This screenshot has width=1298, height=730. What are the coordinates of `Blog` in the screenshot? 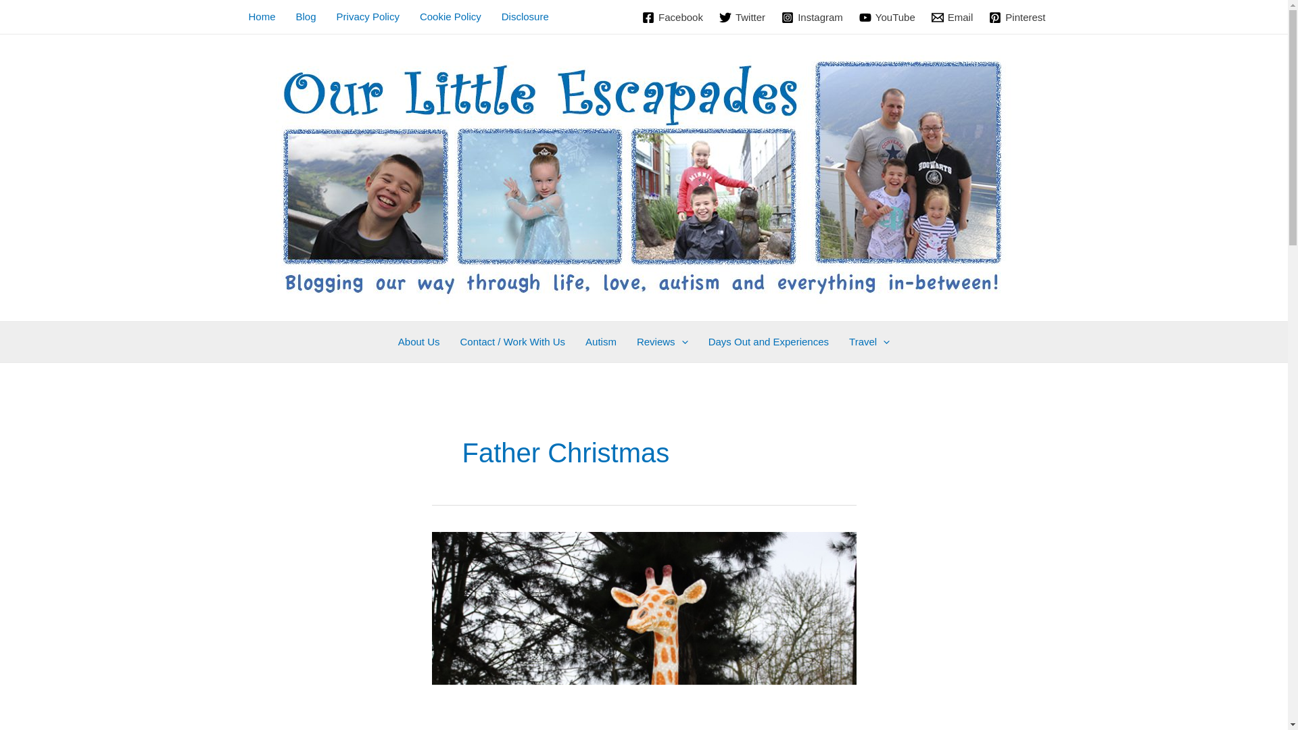 It's located at (306, 16).